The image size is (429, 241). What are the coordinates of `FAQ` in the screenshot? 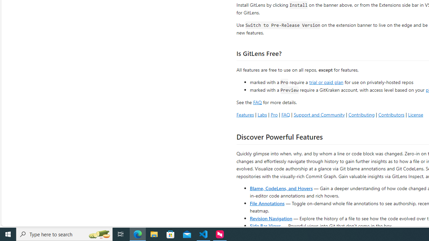 It's located at (286, 114).